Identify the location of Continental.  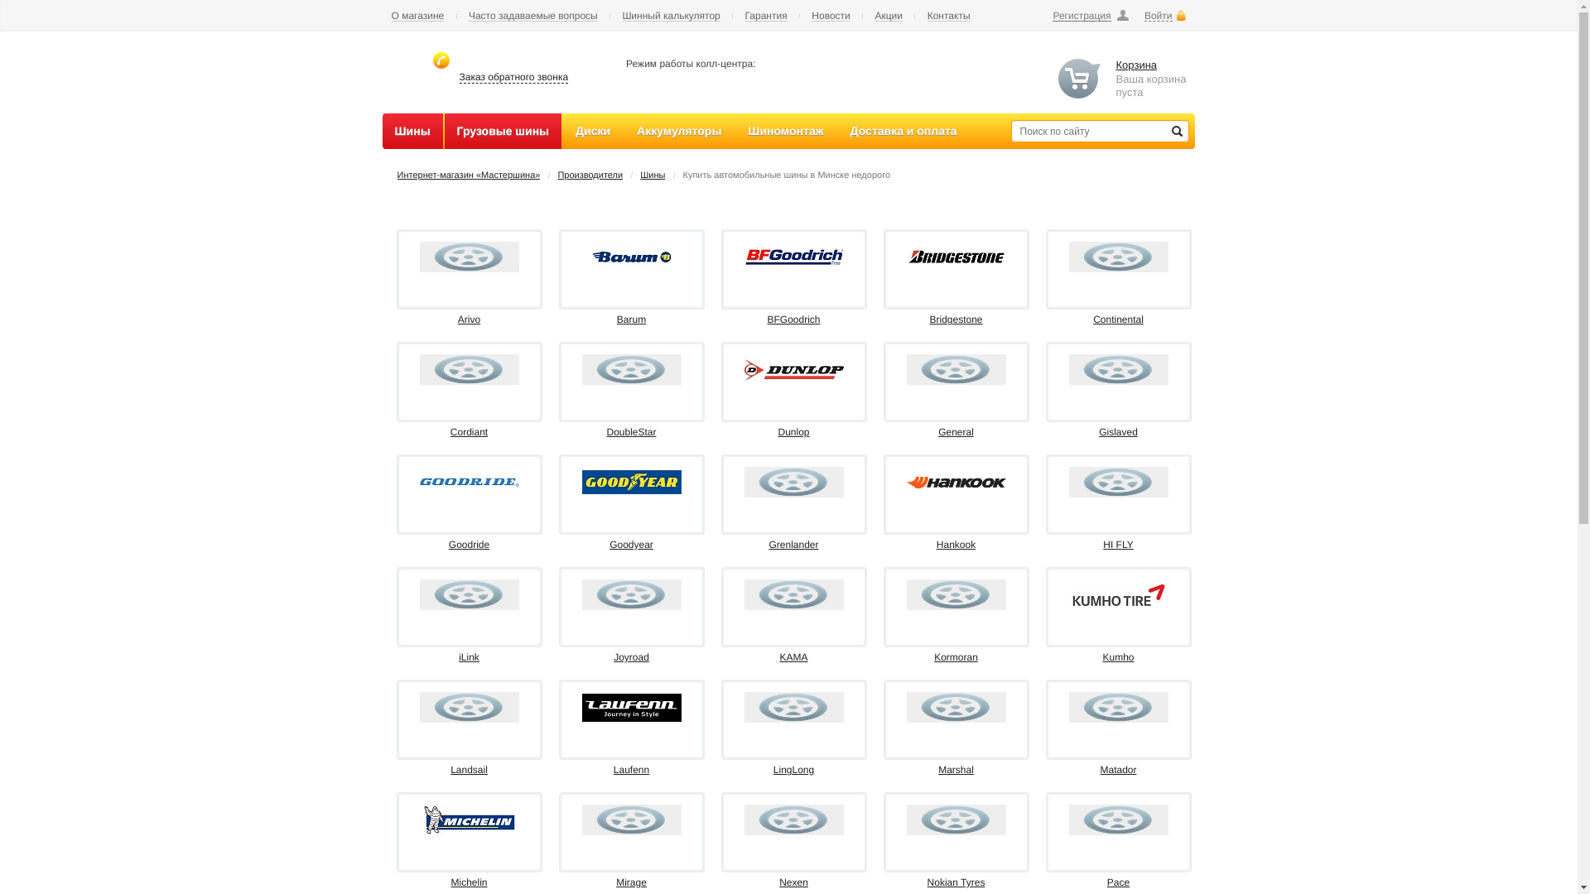
(1118, 257).